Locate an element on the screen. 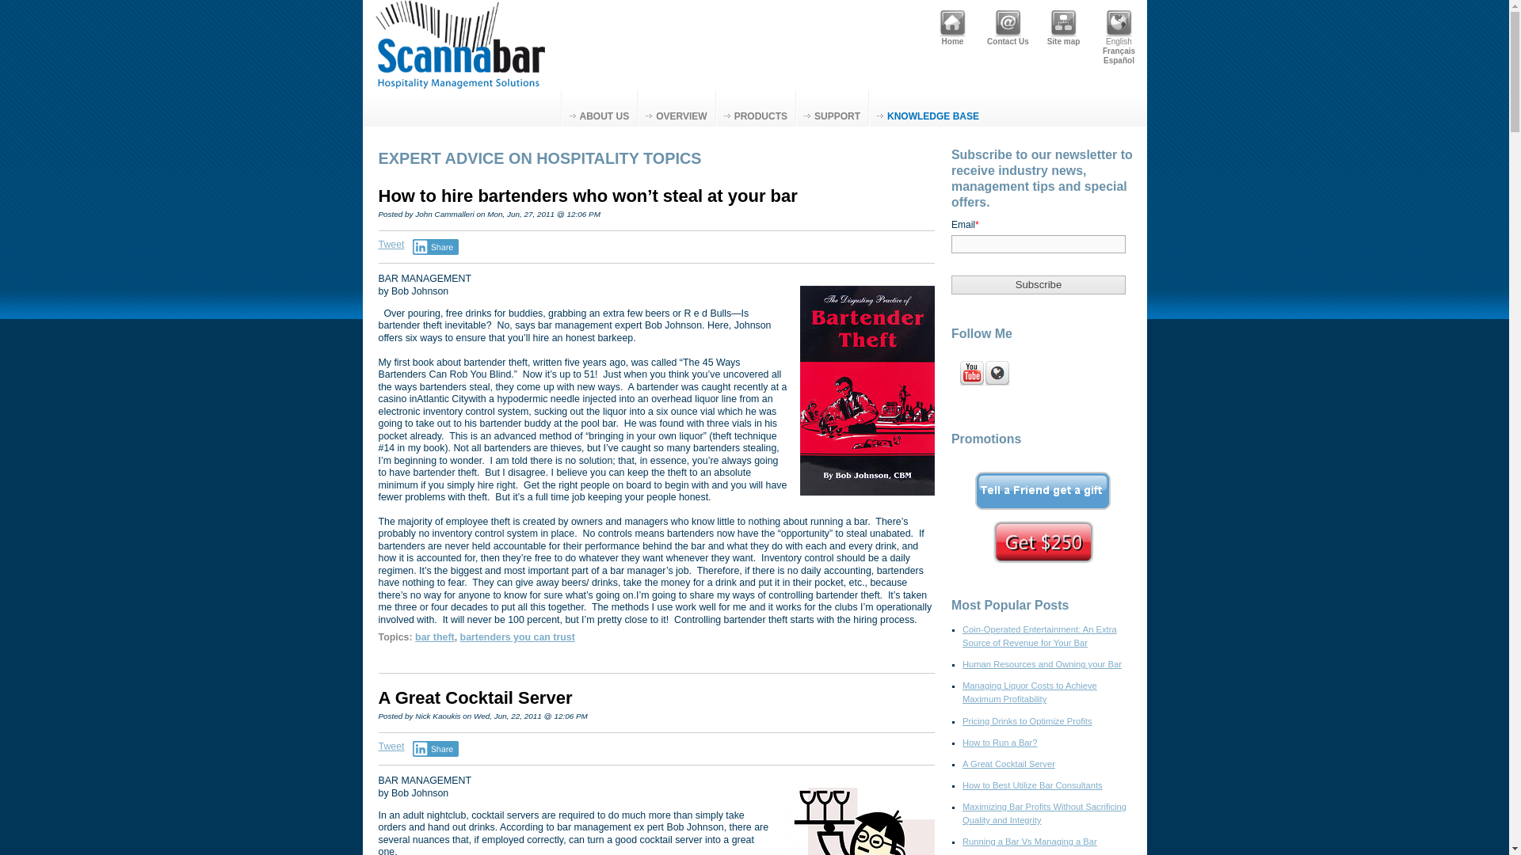 The width and height of the screenshot is (1521, 855). ABOUT US is located at coordinates (599, 108).